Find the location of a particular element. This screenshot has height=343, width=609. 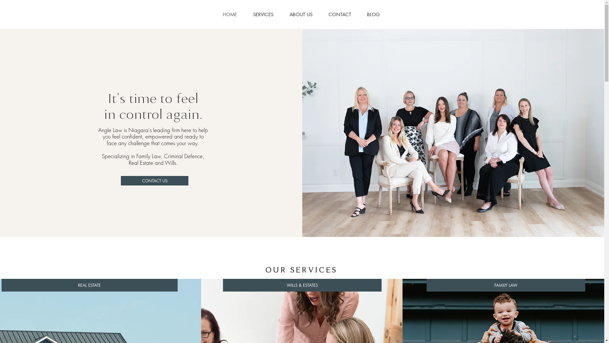

FAMILY LAW is located at coordinates (506, 285).